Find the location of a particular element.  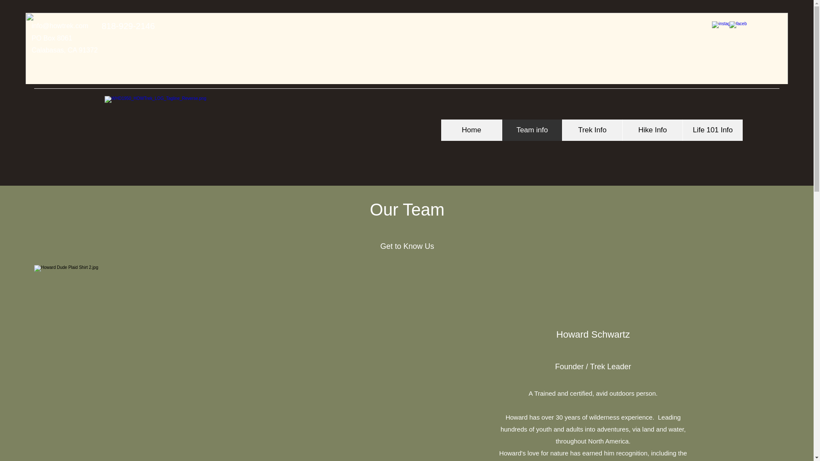

Team info is located at coordinates (532, 130).